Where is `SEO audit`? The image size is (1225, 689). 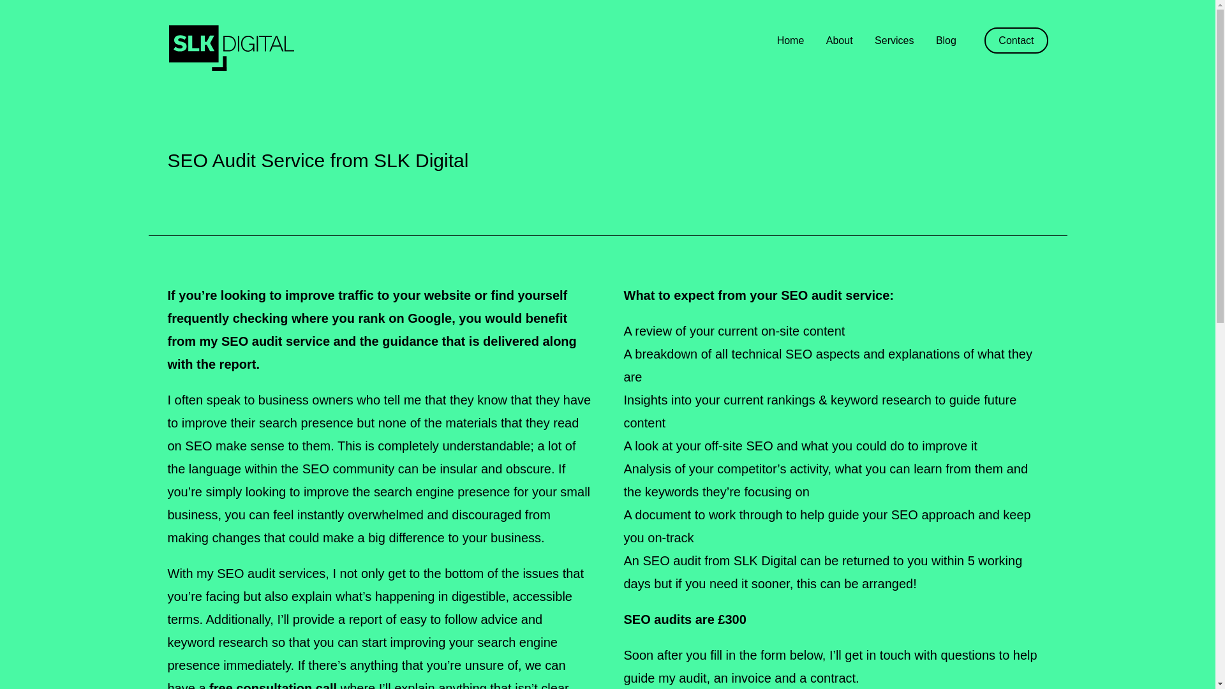 SEO audit is located at coordinates (670, 560).